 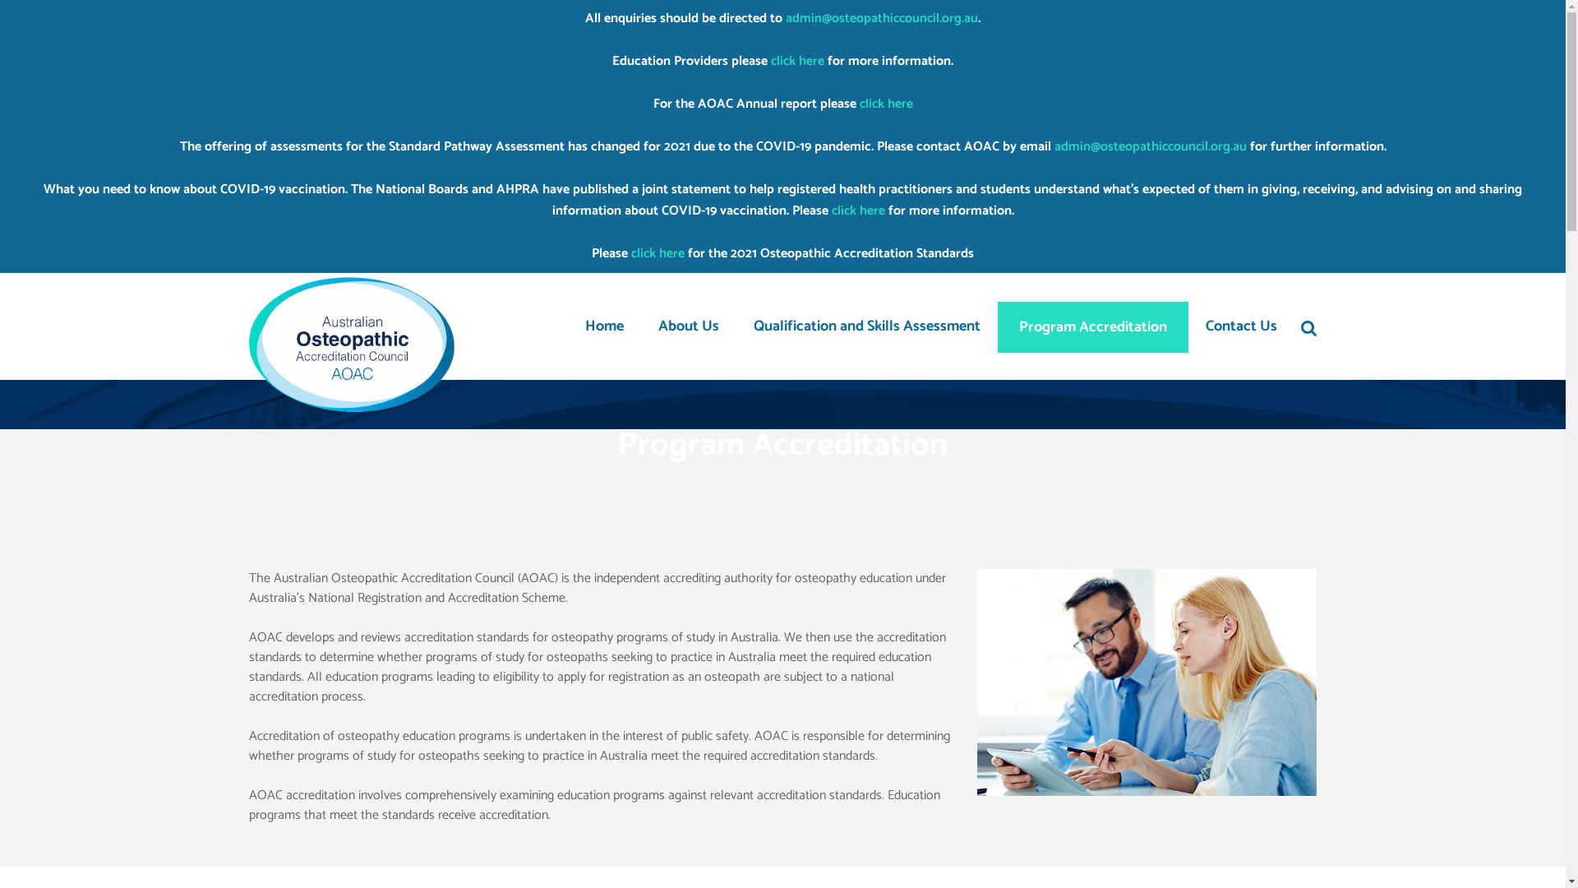 What do you see at coordinates (797, 61) in the screenshot?
I see `click here` at bounding box center [797, 61].